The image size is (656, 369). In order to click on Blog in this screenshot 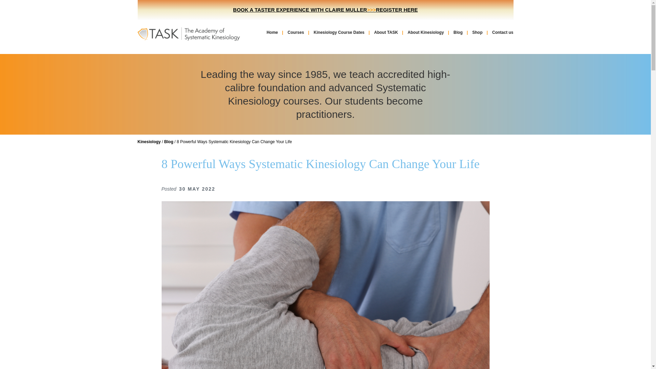, I will do `click(459, 32)`.